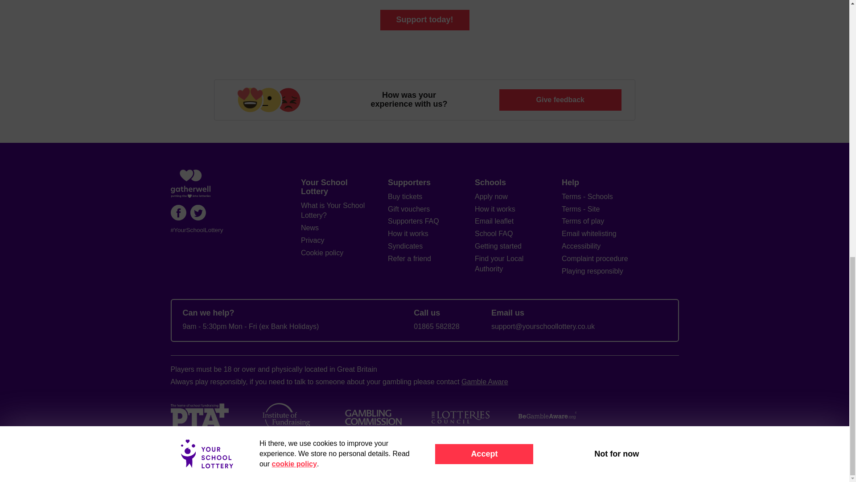 The height and width of the screenshot is (482, 856). What do you see at coordinates (560, 100) in the screenshot?
I see `Give feedback` at bounding box center [560, 100].